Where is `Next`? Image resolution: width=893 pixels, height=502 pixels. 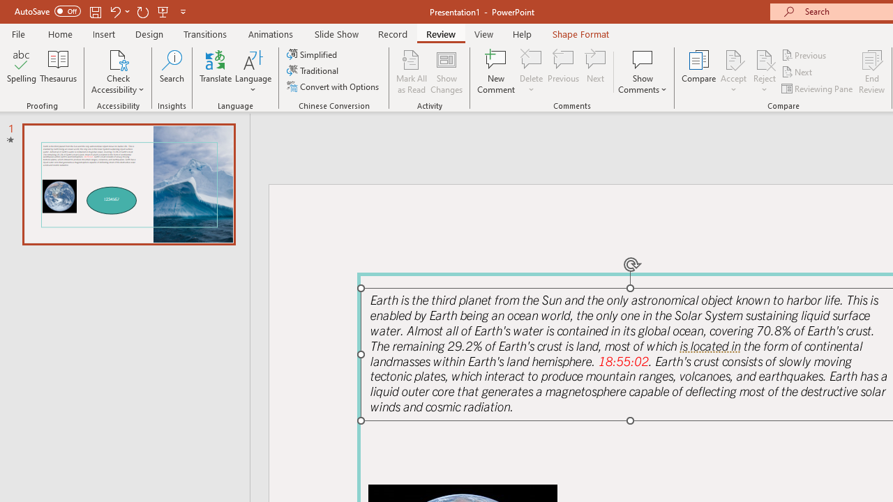 Next is located at coordinates (798, 73).